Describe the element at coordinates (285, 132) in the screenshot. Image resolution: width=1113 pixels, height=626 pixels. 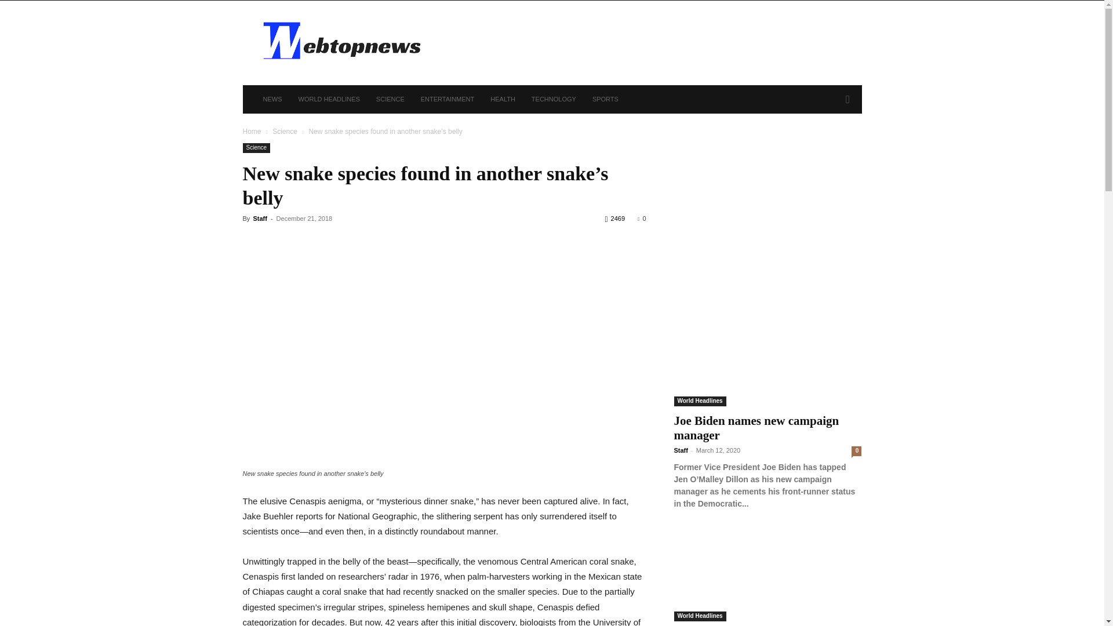
I see `View all posts in Science` at that location.